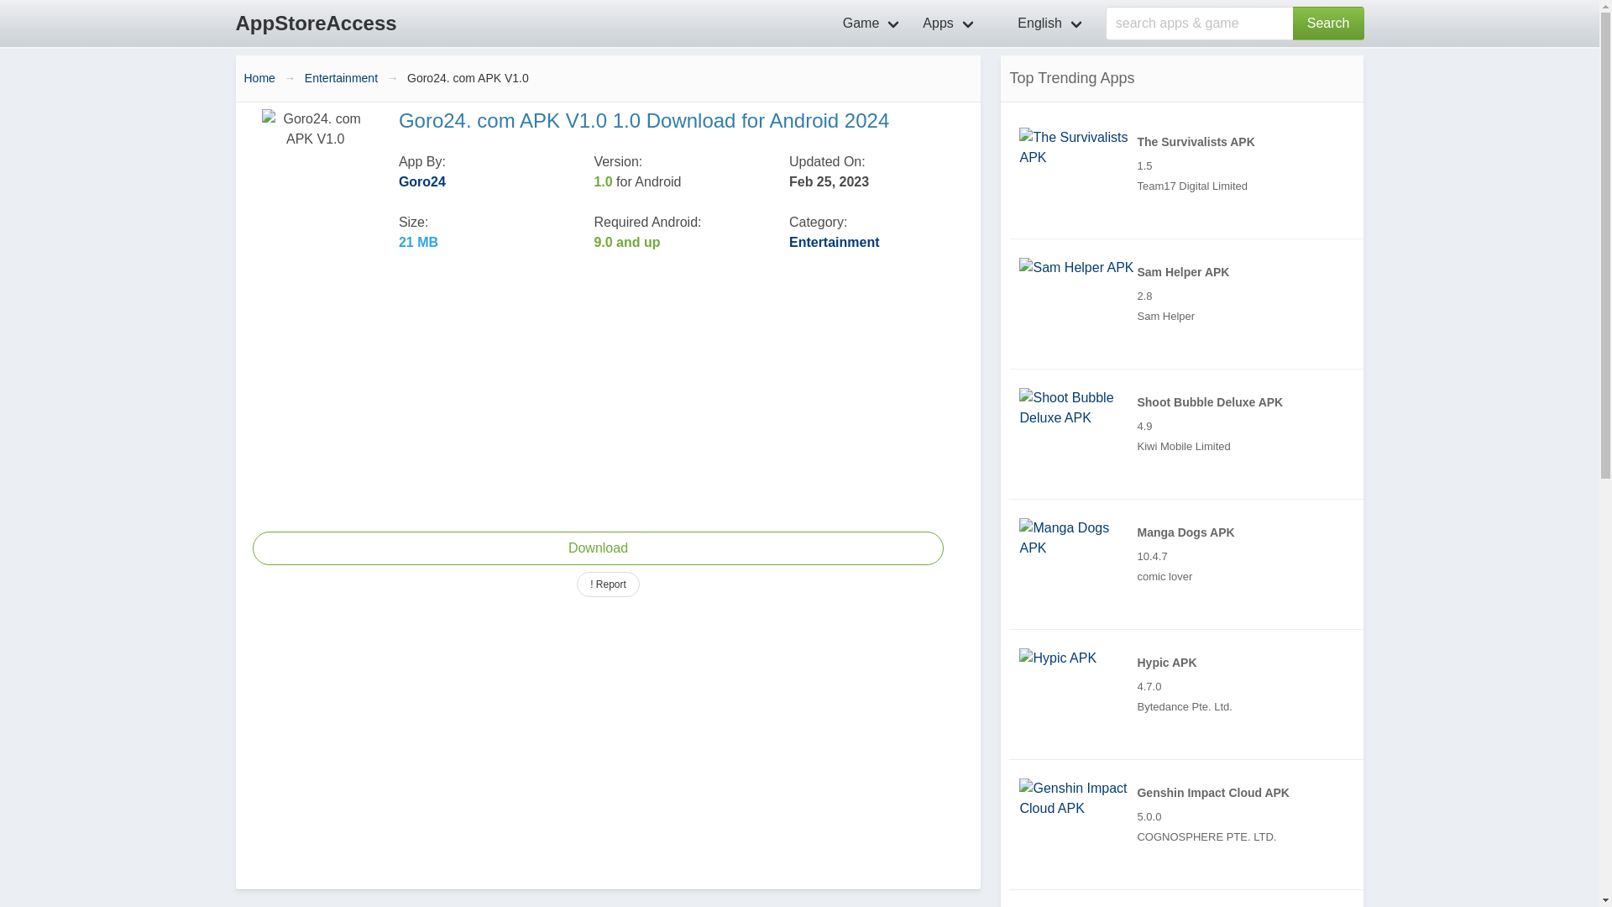  I want to click on Hypic APK, so click(1057, 658).